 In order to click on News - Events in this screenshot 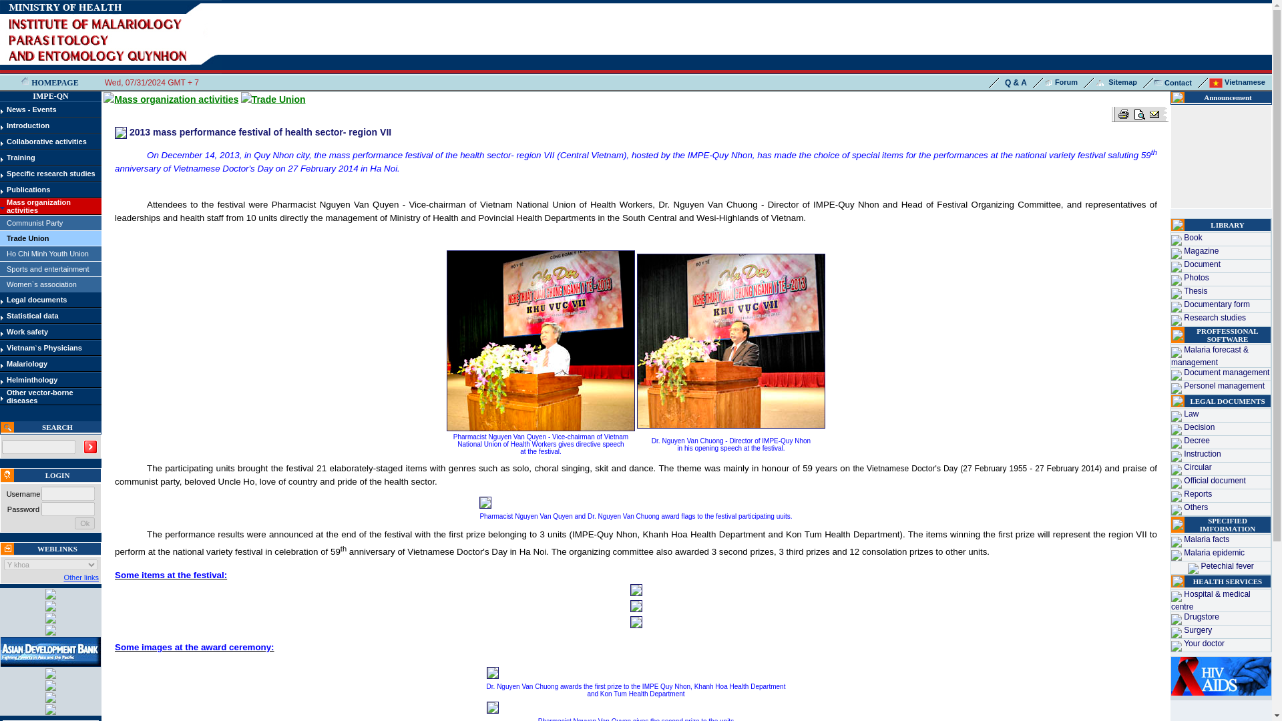, I will do `click(31, 109)`.